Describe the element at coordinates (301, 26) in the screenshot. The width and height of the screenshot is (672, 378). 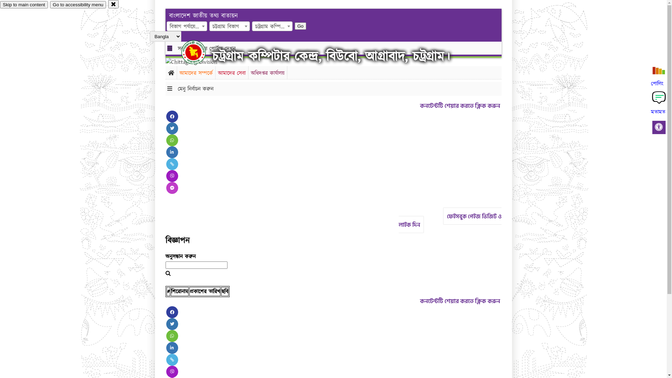
I see `Go` at that location.